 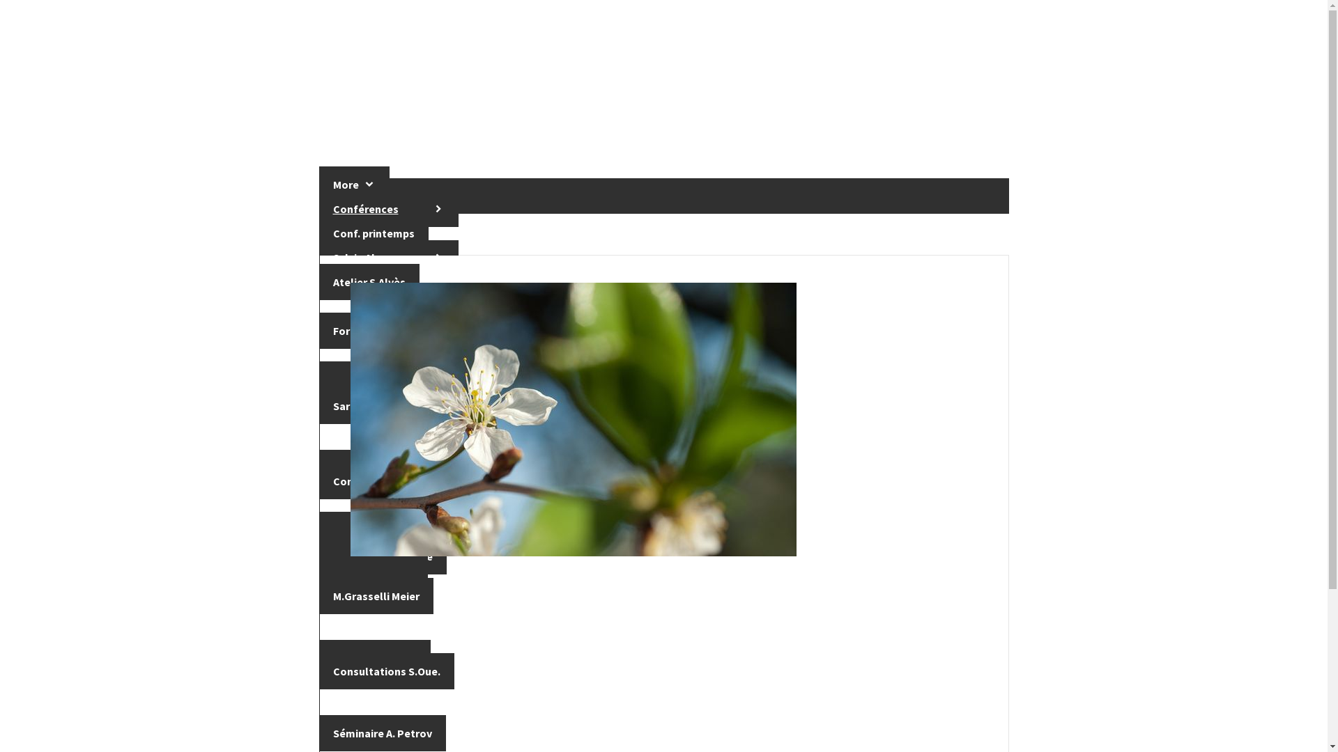 I want to click on Consultations S.Oue., so click(x=387, y=671).